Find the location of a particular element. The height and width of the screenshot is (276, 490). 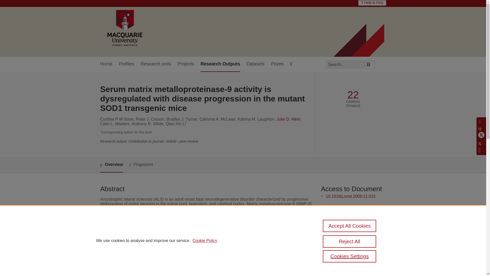

Research Outputs is located at coordinates (220, 64).